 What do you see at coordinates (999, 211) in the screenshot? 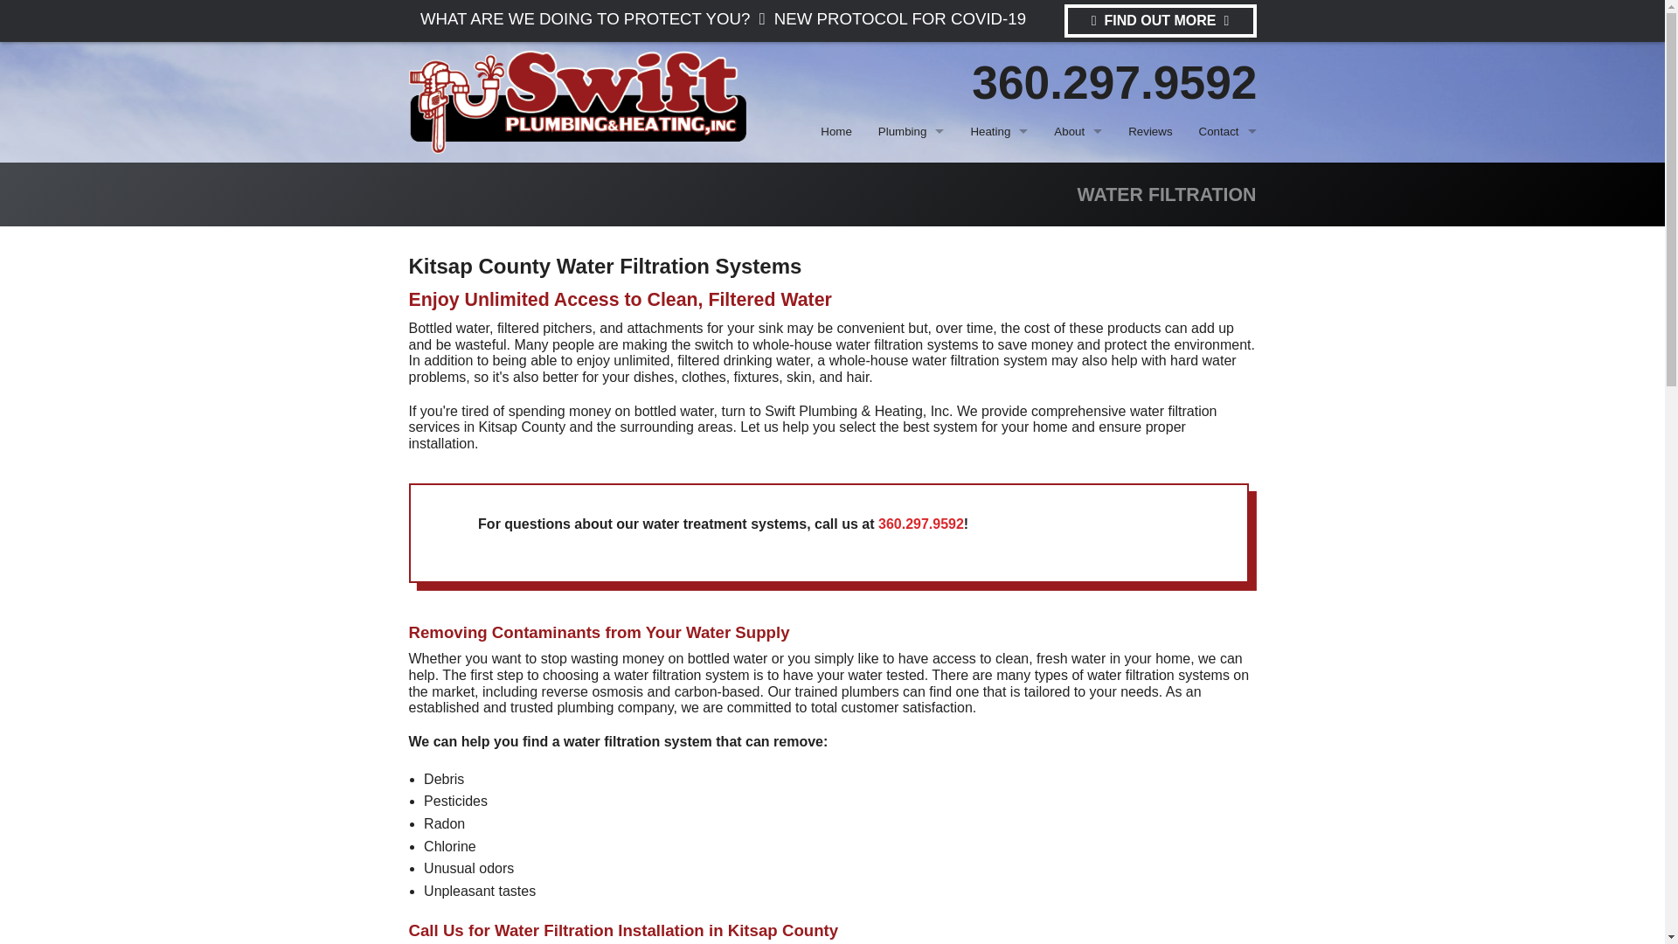
I see `Commercial Heating` at bounding box center [999, 211].